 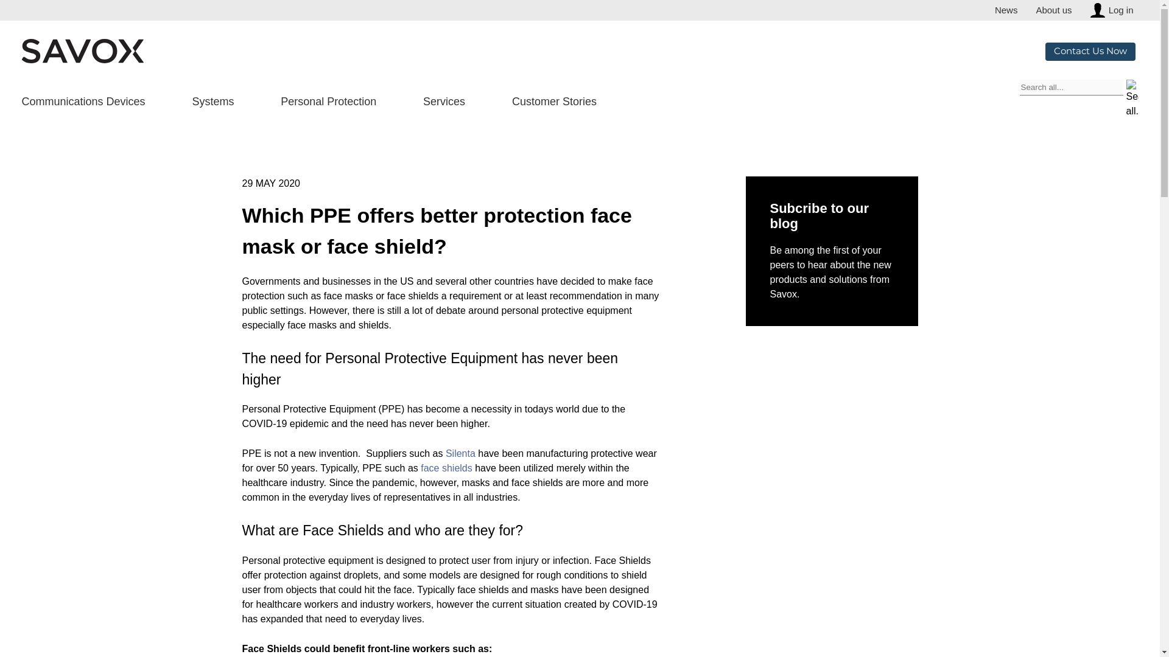 I want to click on News, so click(x=1006, y=10).